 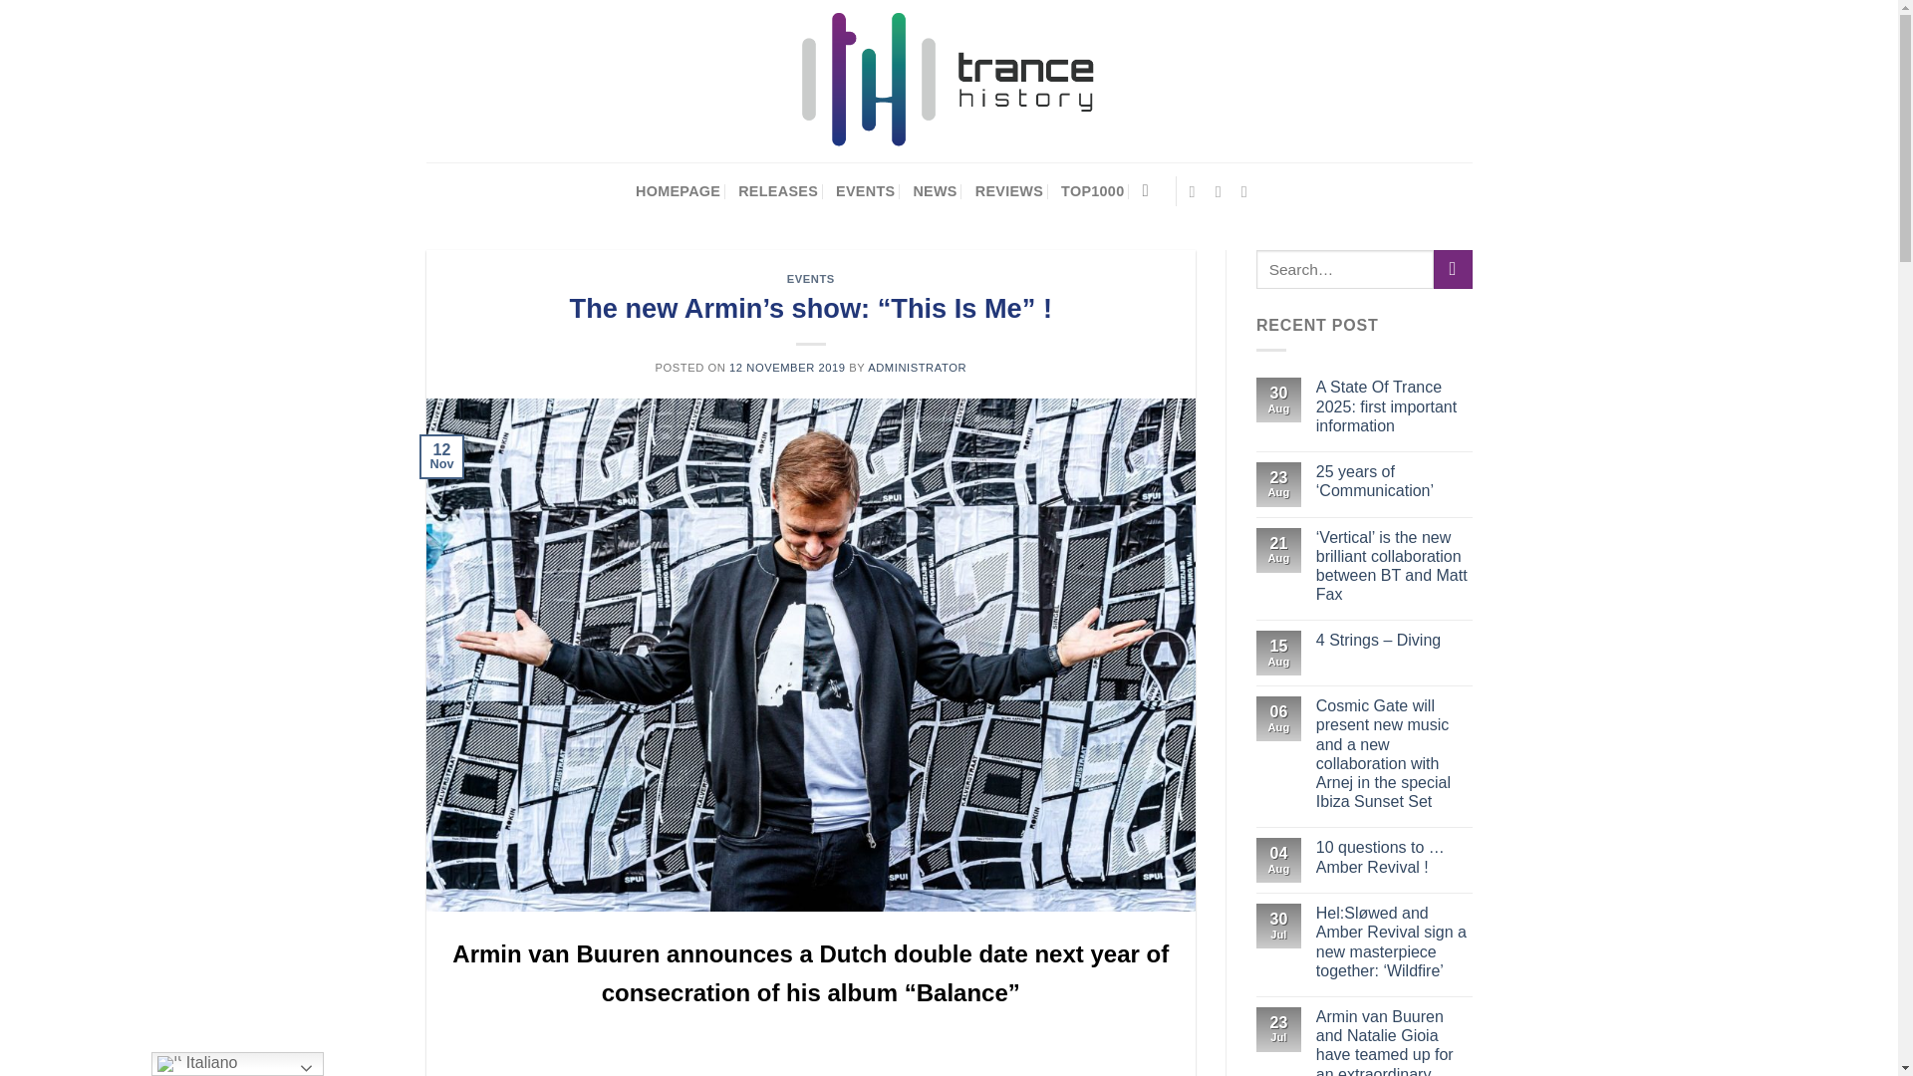 I want to click on RELEASES, so click(x=778, y=191).